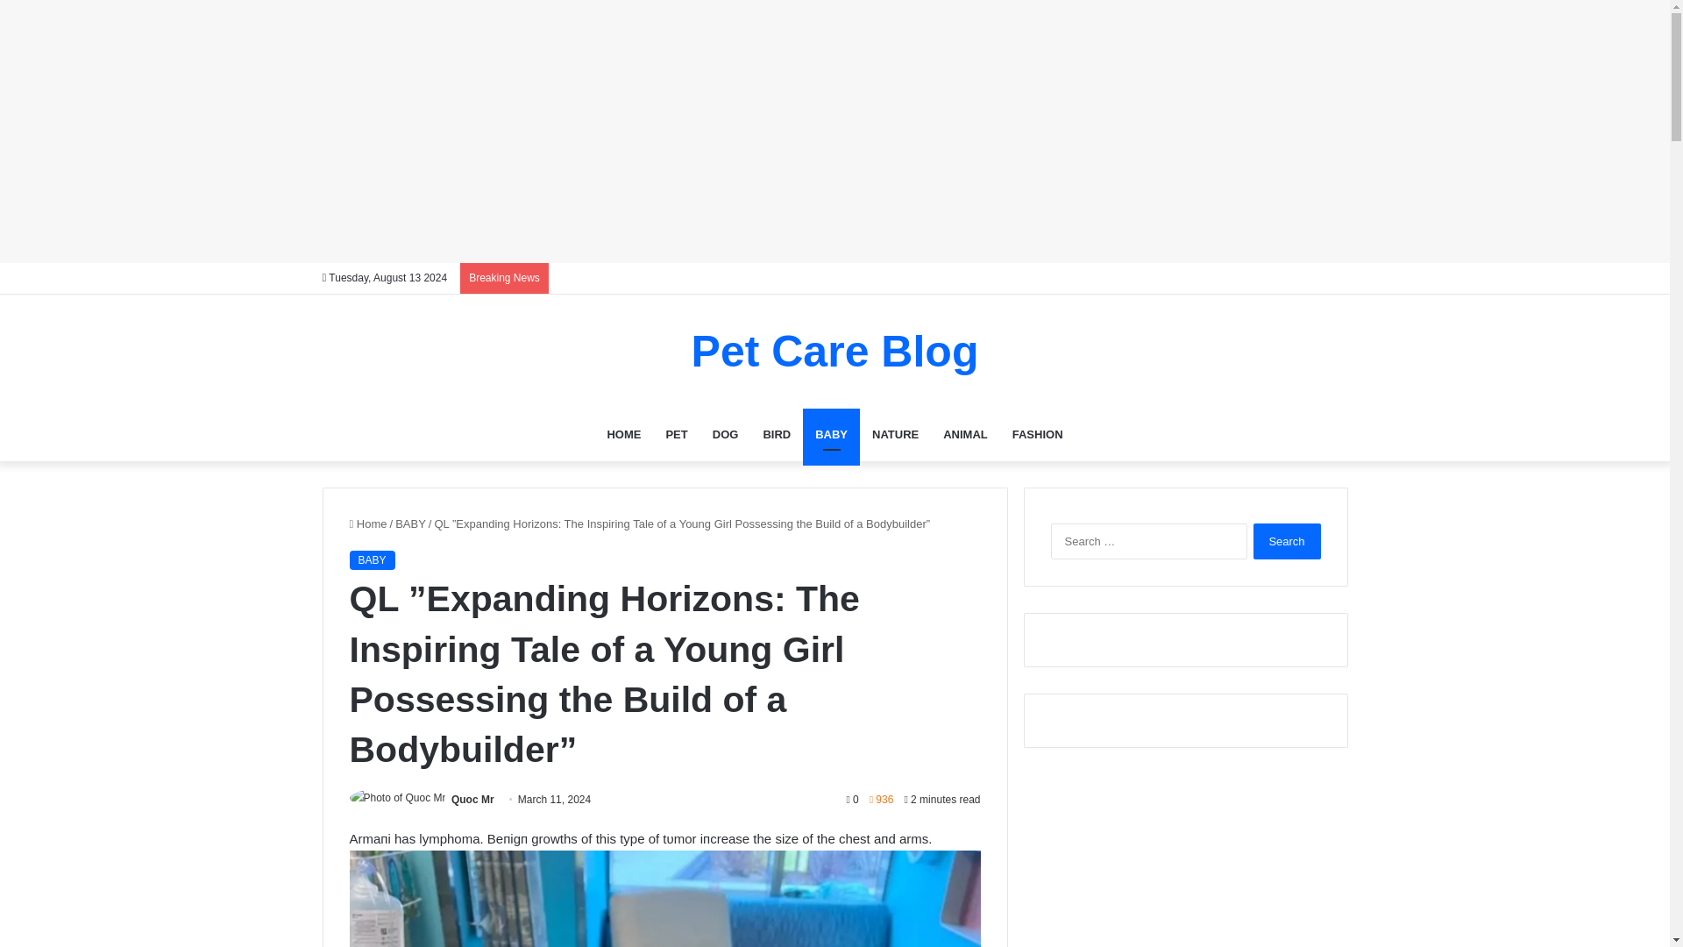  What do you see at coordinates (777, 434) in the screenshot?
I see `BIRD` at bounding box center [777, 434].